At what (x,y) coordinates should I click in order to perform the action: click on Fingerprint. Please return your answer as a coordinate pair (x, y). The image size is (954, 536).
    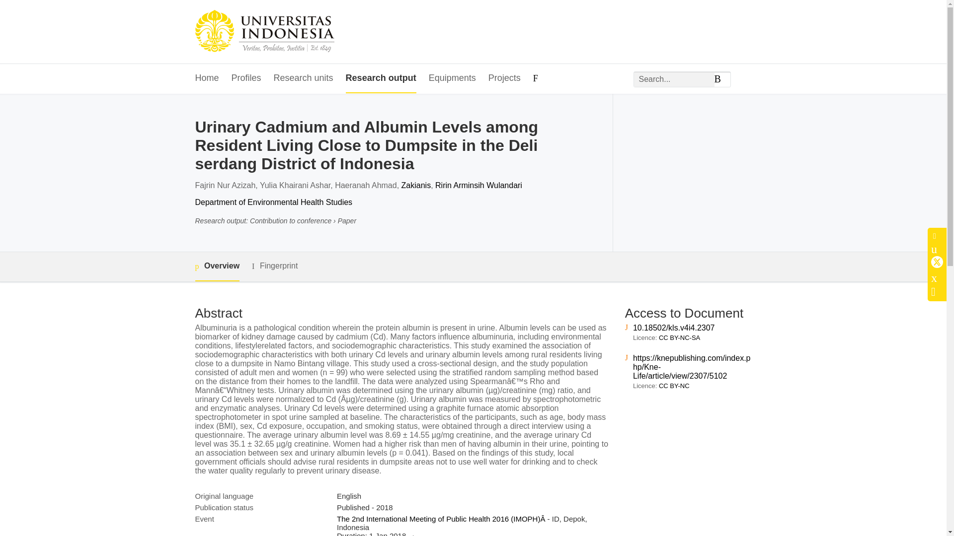
    Looking at the image, I should click on (274, 266).